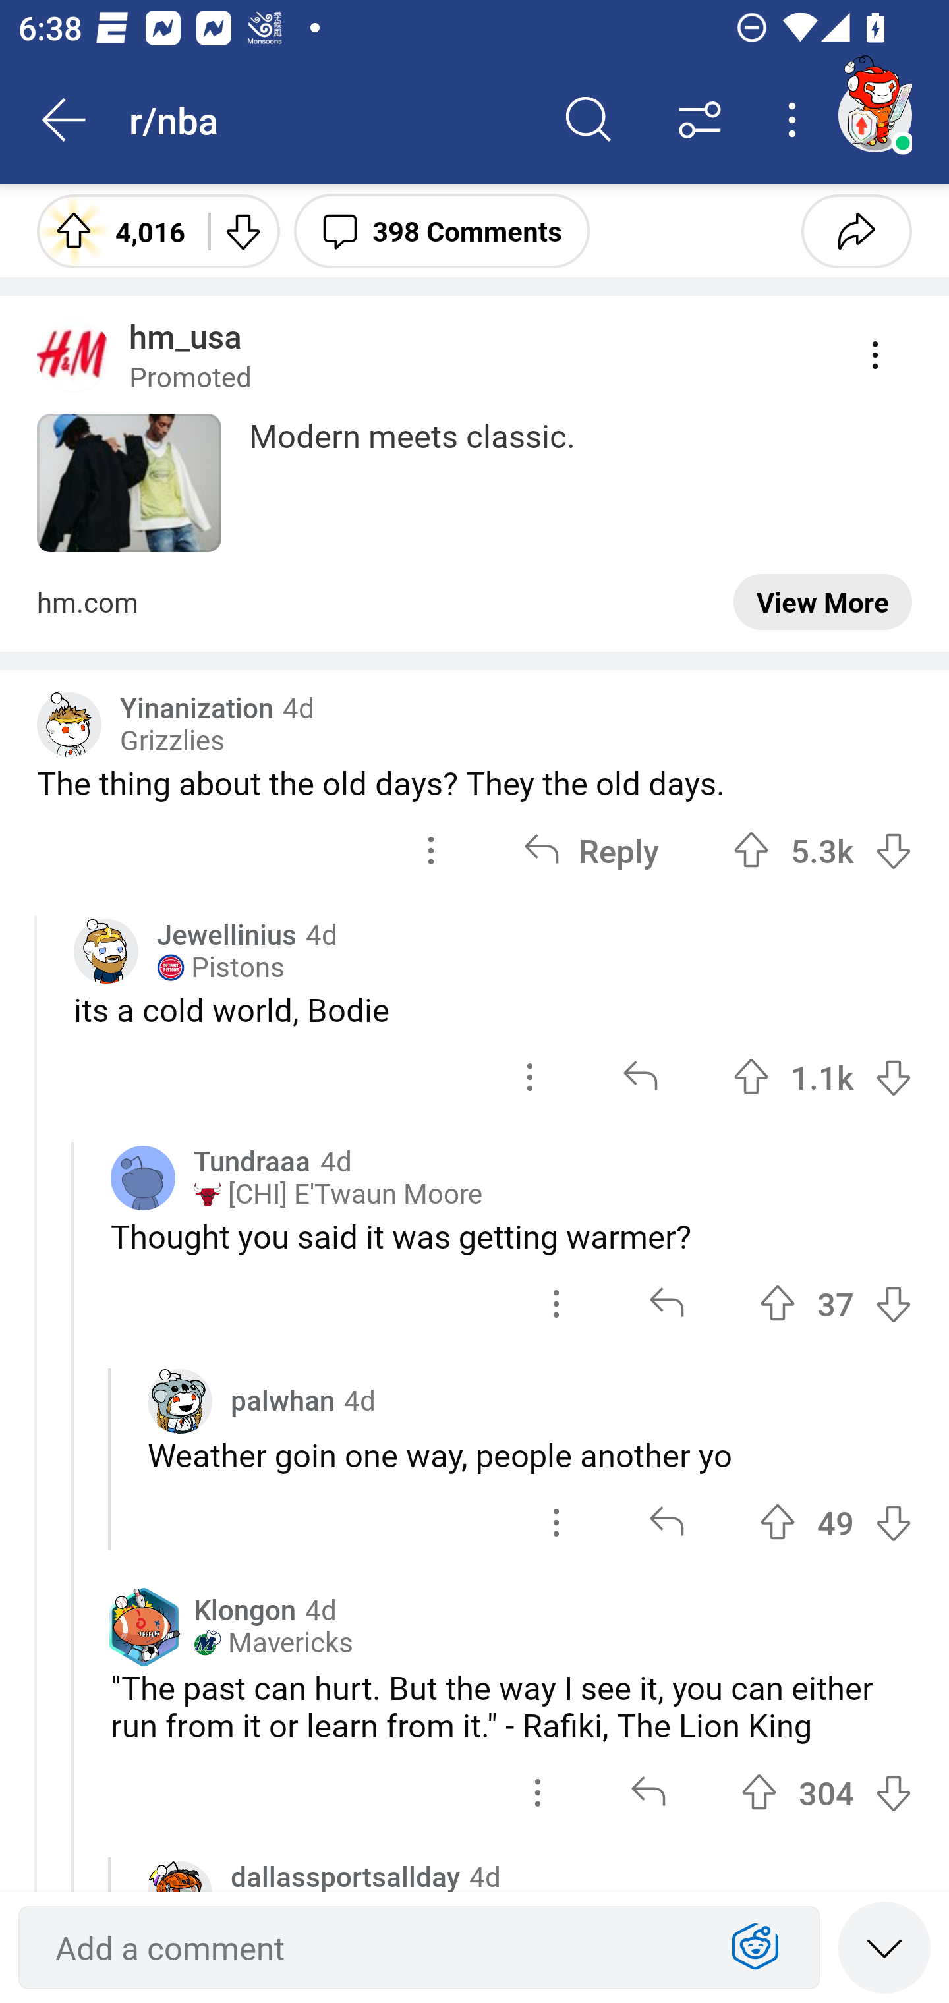 This screenshot has width=949, height=2003. I want to click on 398 Comments, so click(442, 230).